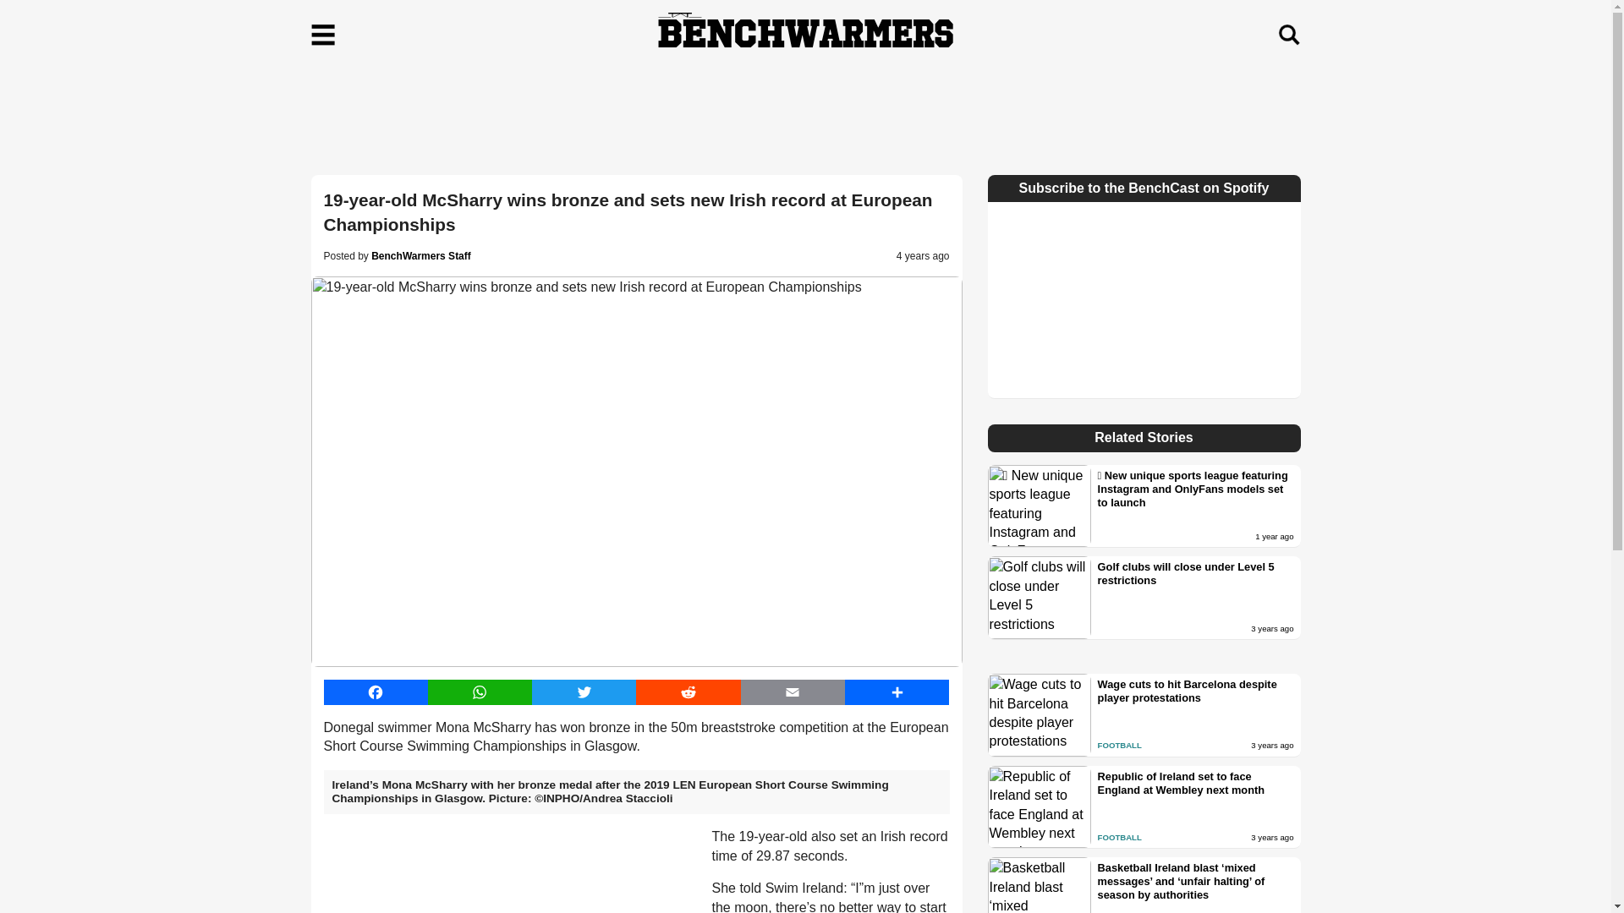  I want to click on View more articles by BenchWarmers Staff, so click(421, 255).